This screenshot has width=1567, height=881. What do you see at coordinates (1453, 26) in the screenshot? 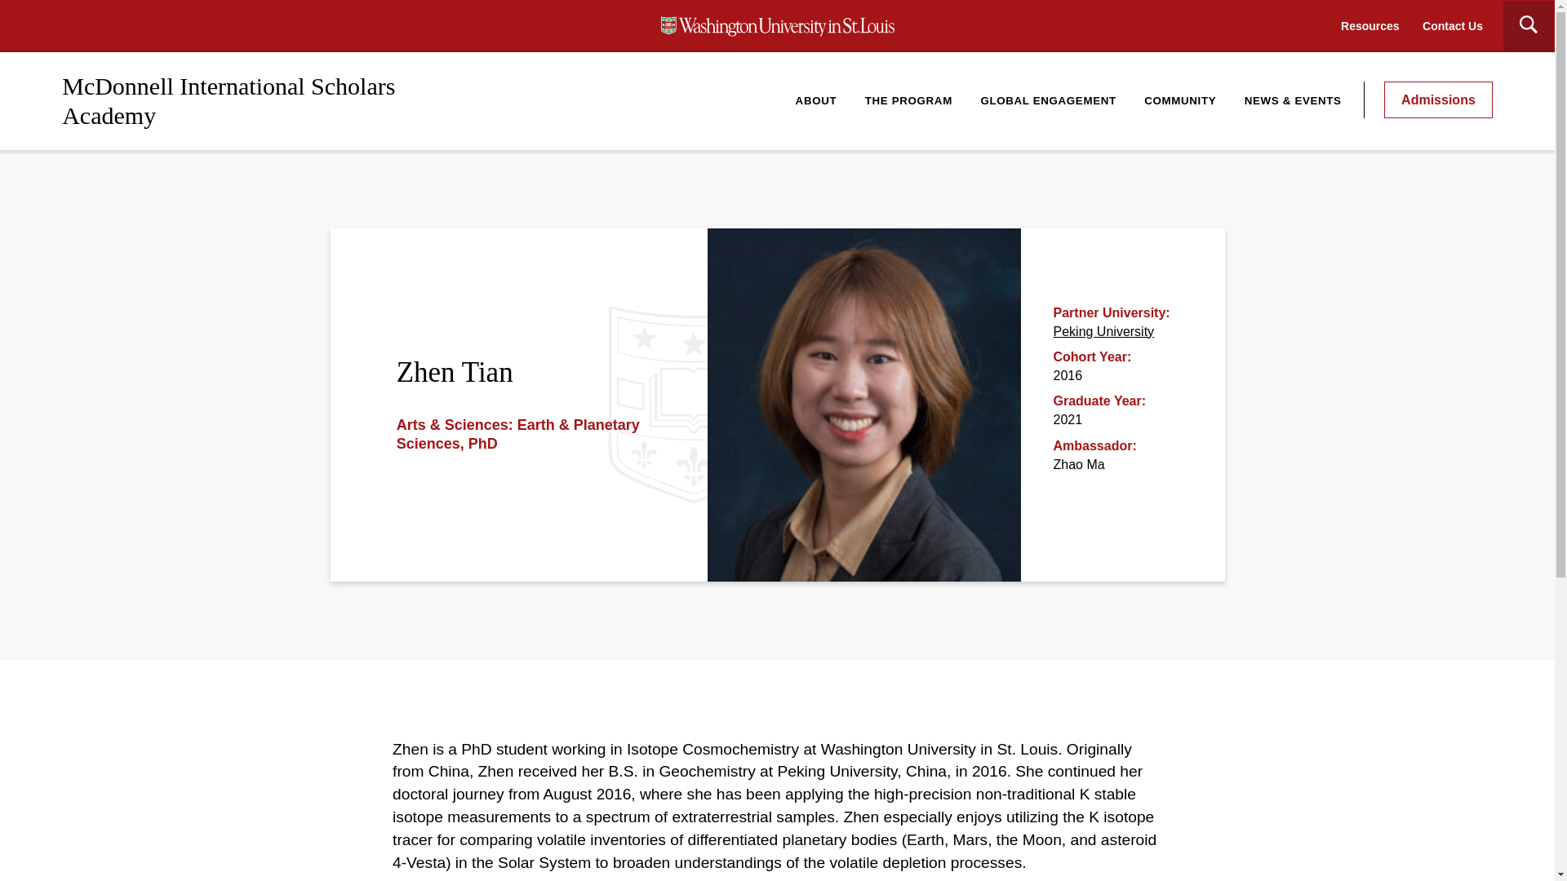
I see `Contact Us` at bounding box center [1453, 26].